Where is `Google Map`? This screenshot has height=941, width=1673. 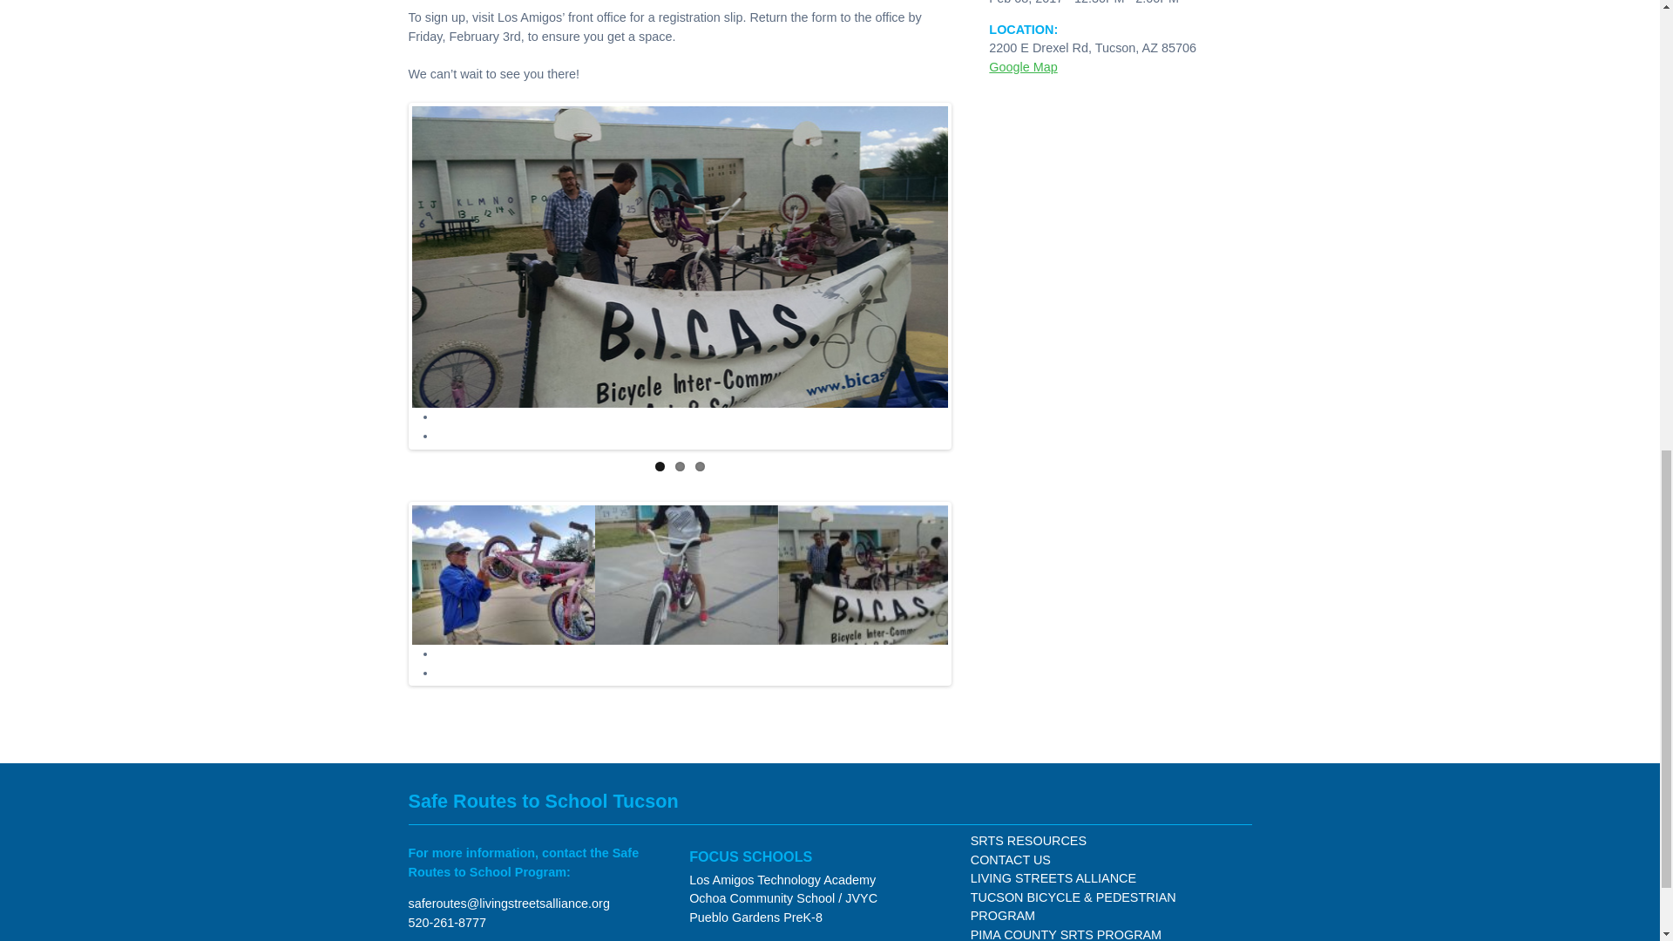 Google Map is located at coordinates (1023, 67).